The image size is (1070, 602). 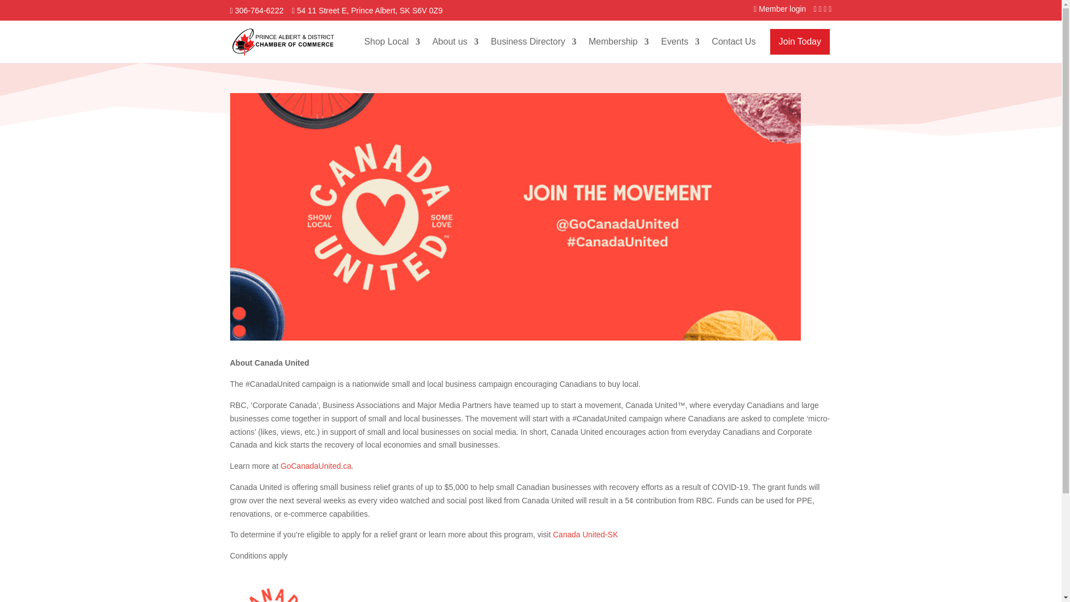 What do you see at coordinates (680, 41) in the screenshot?
I see `Events` at bounding box center [680, 41].